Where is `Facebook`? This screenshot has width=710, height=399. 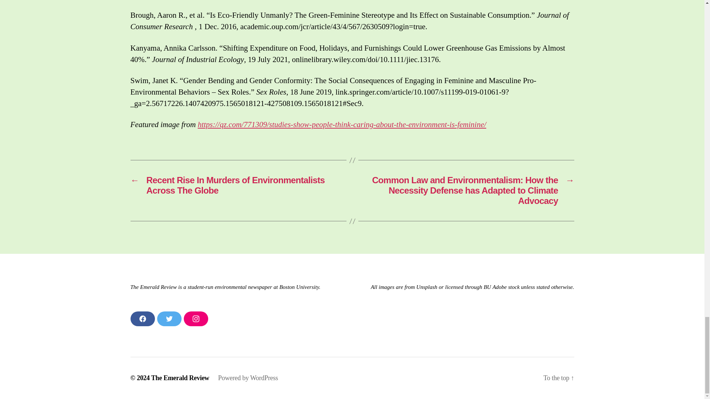 Facebook is located at coordinates (142, 319).